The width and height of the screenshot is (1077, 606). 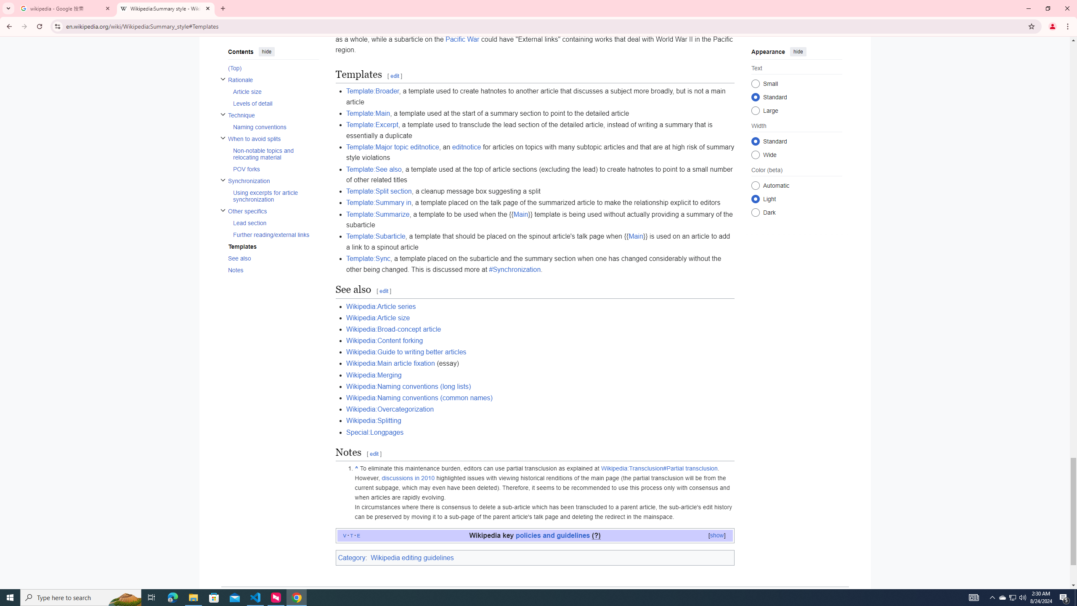 I want to click on Toggle Synchronization subsection, so click(x=222, y=180).